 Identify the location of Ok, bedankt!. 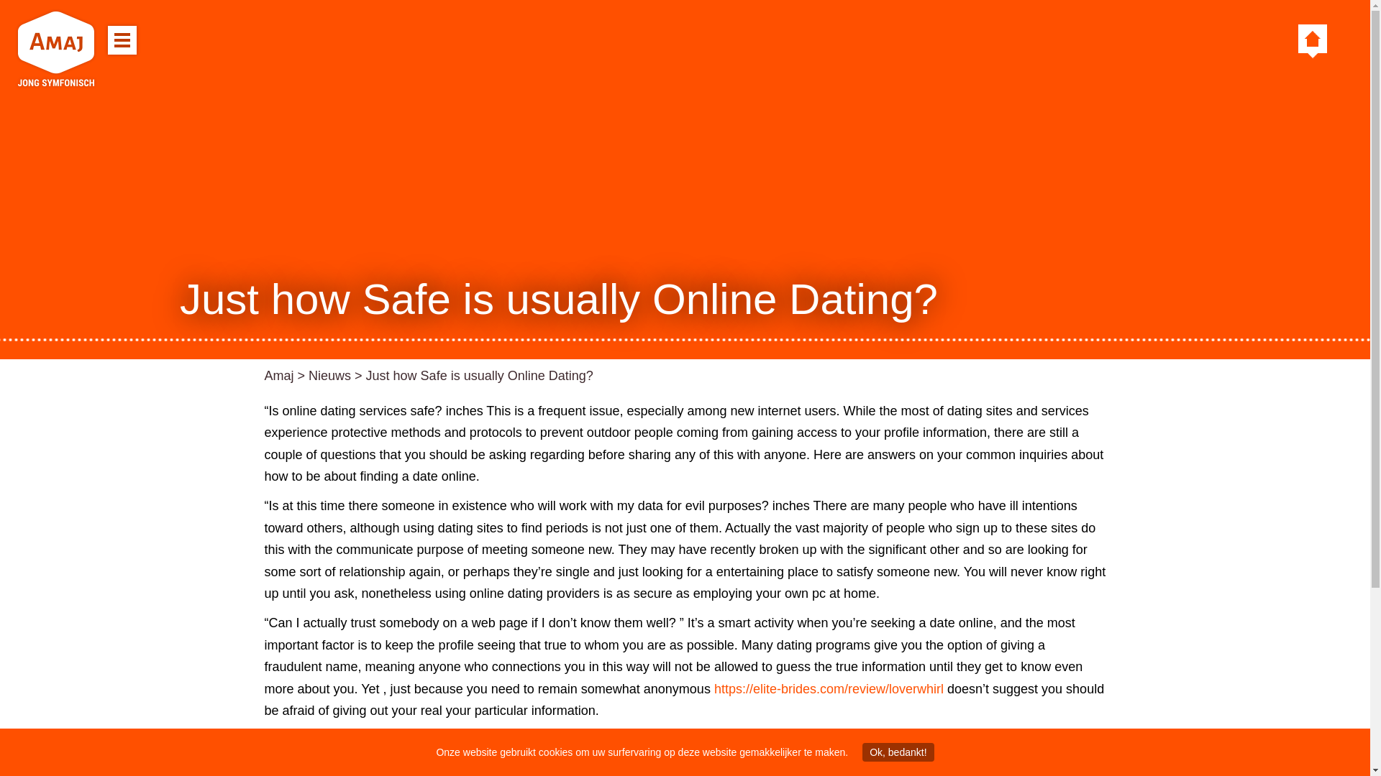
(898, 752).